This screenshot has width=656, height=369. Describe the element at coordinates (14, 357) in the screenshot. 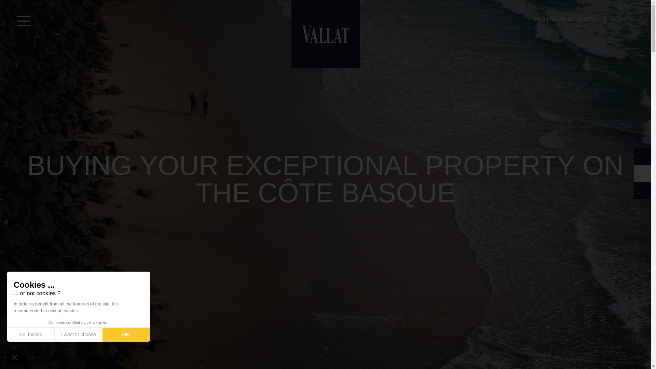

I see `Close the widget without accepting cookie settings` at that location.